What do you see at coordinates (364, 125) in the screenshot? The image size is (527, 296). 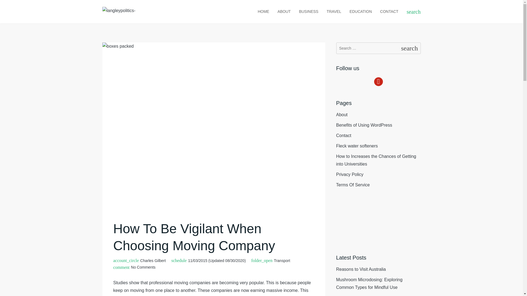 I see `Benefits of Using WordPress` at bounding box center [364, 125].